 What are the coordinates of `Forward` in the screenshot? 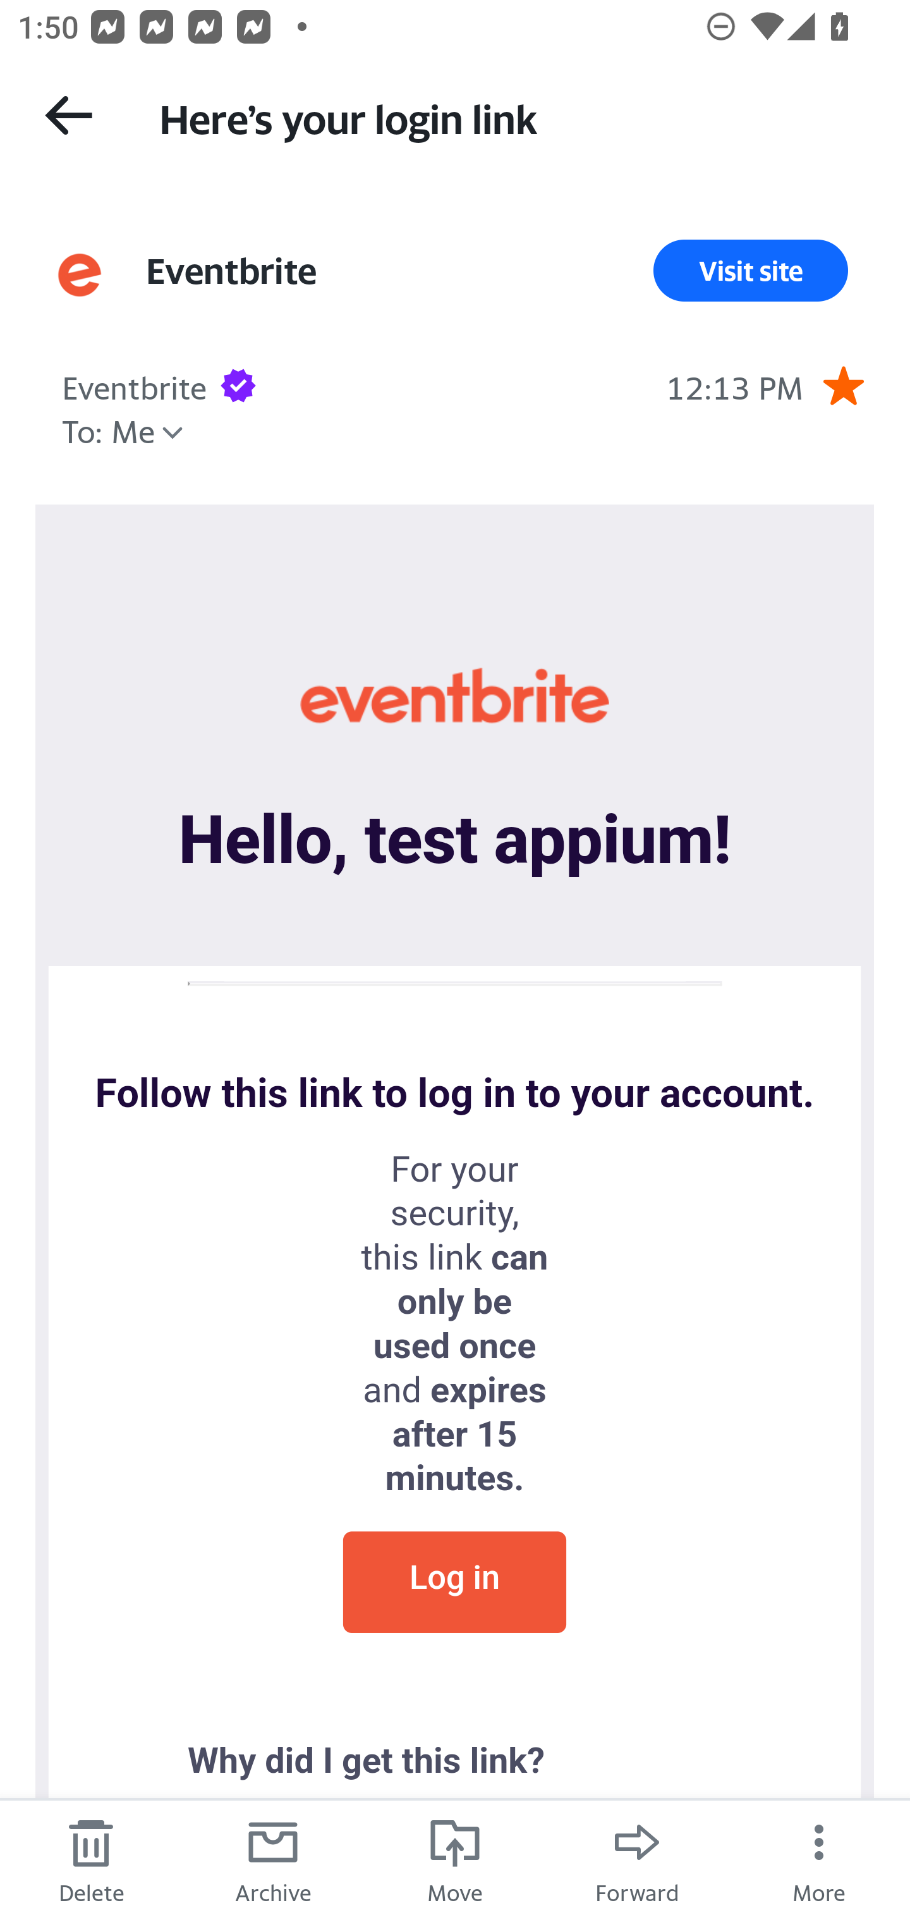 It's located at (637, 1860).